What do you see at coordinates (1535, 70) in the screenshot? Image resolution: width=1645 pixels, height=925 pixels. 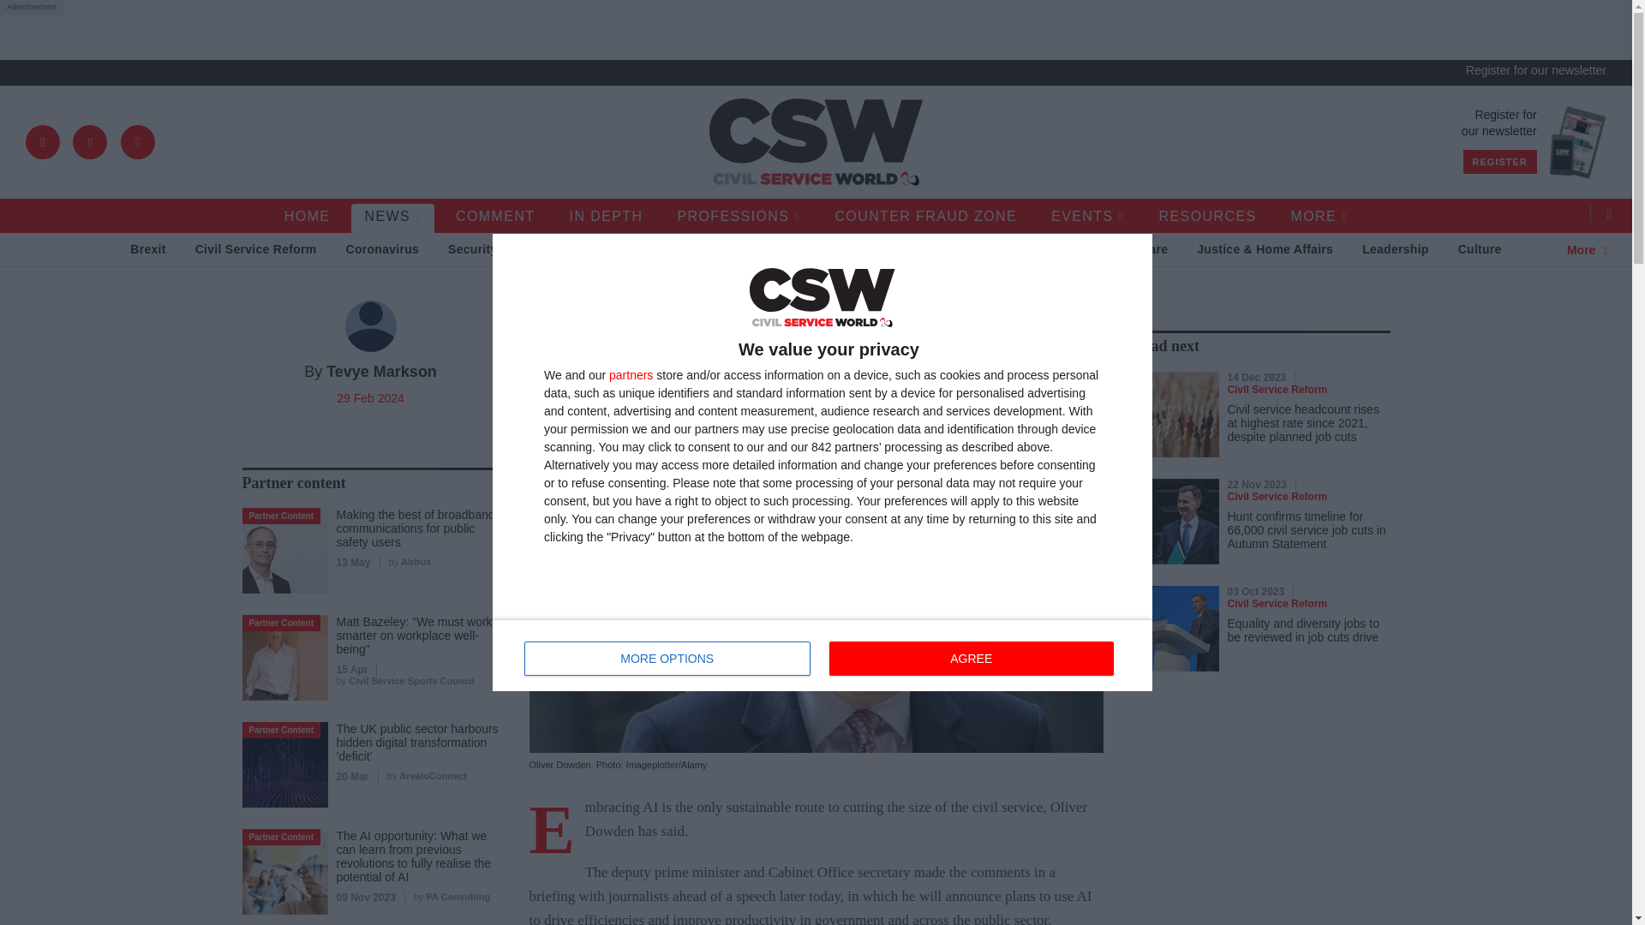 I see `Register for our newsletter` at bounding box center [1535, 70].